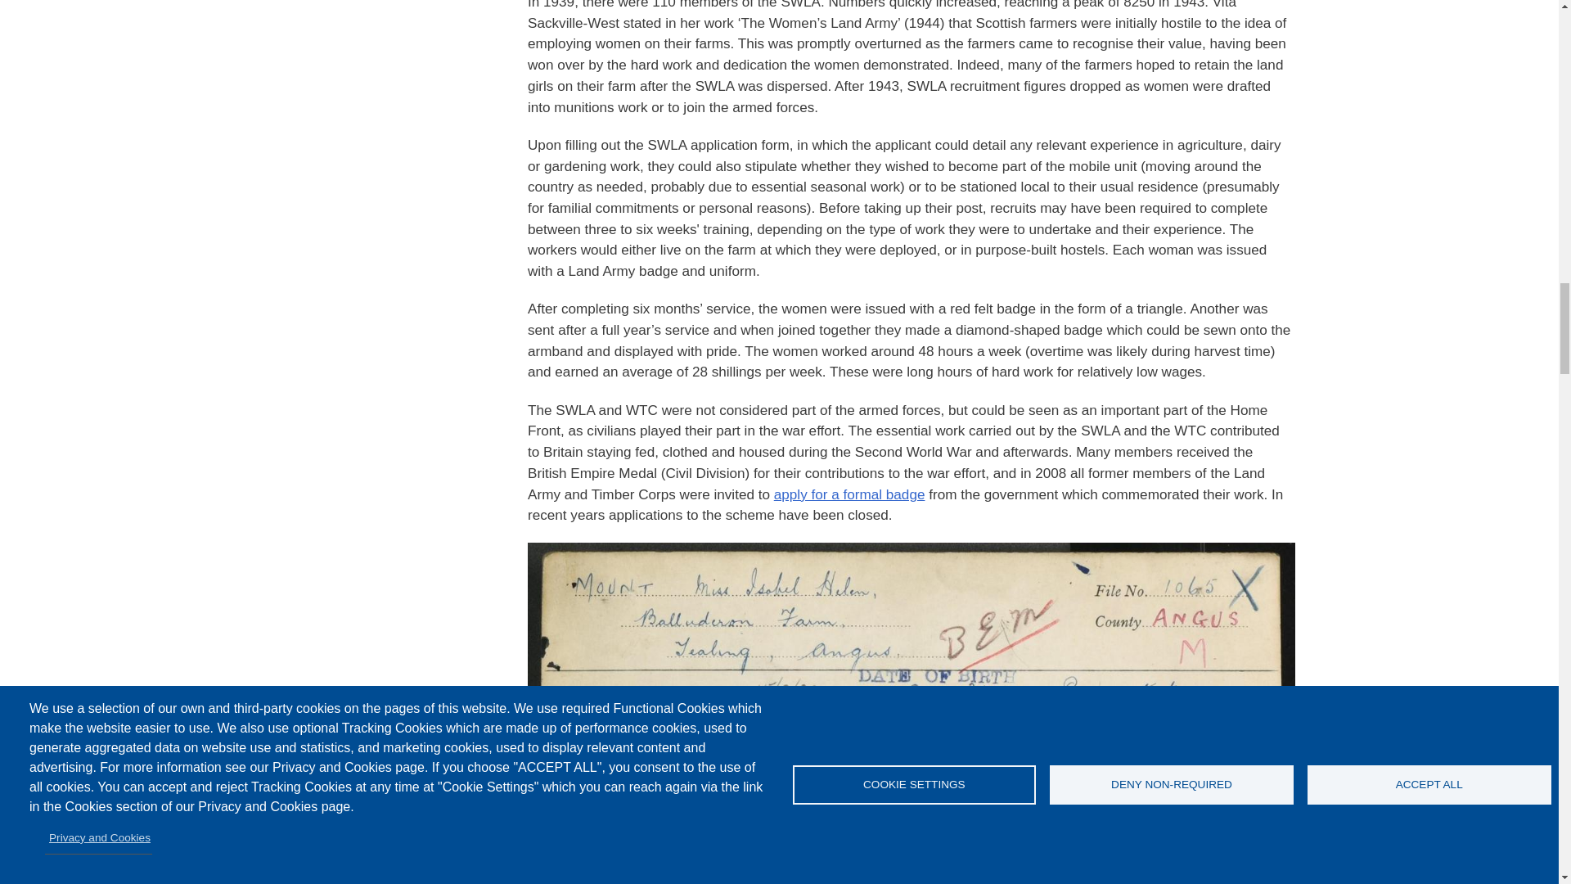 The width and height of the screenshot is (1571, 884). Describe the element at coordinates (849, 494) in the screenshot. I see `apply for a formal badge` at that location.